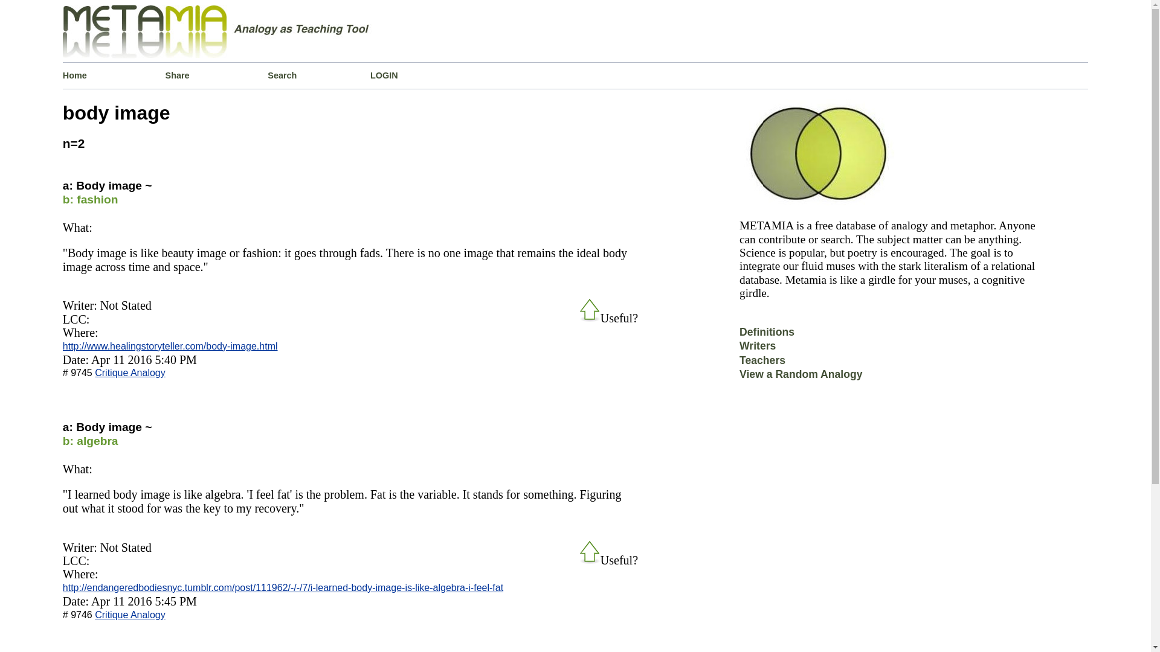 Image resolution: width=1160 pixels, height=652 pixels. What do you see at coordinates (422, 75) in the screenshot?
I see `LOGIN` at bounding box center [422, 75].